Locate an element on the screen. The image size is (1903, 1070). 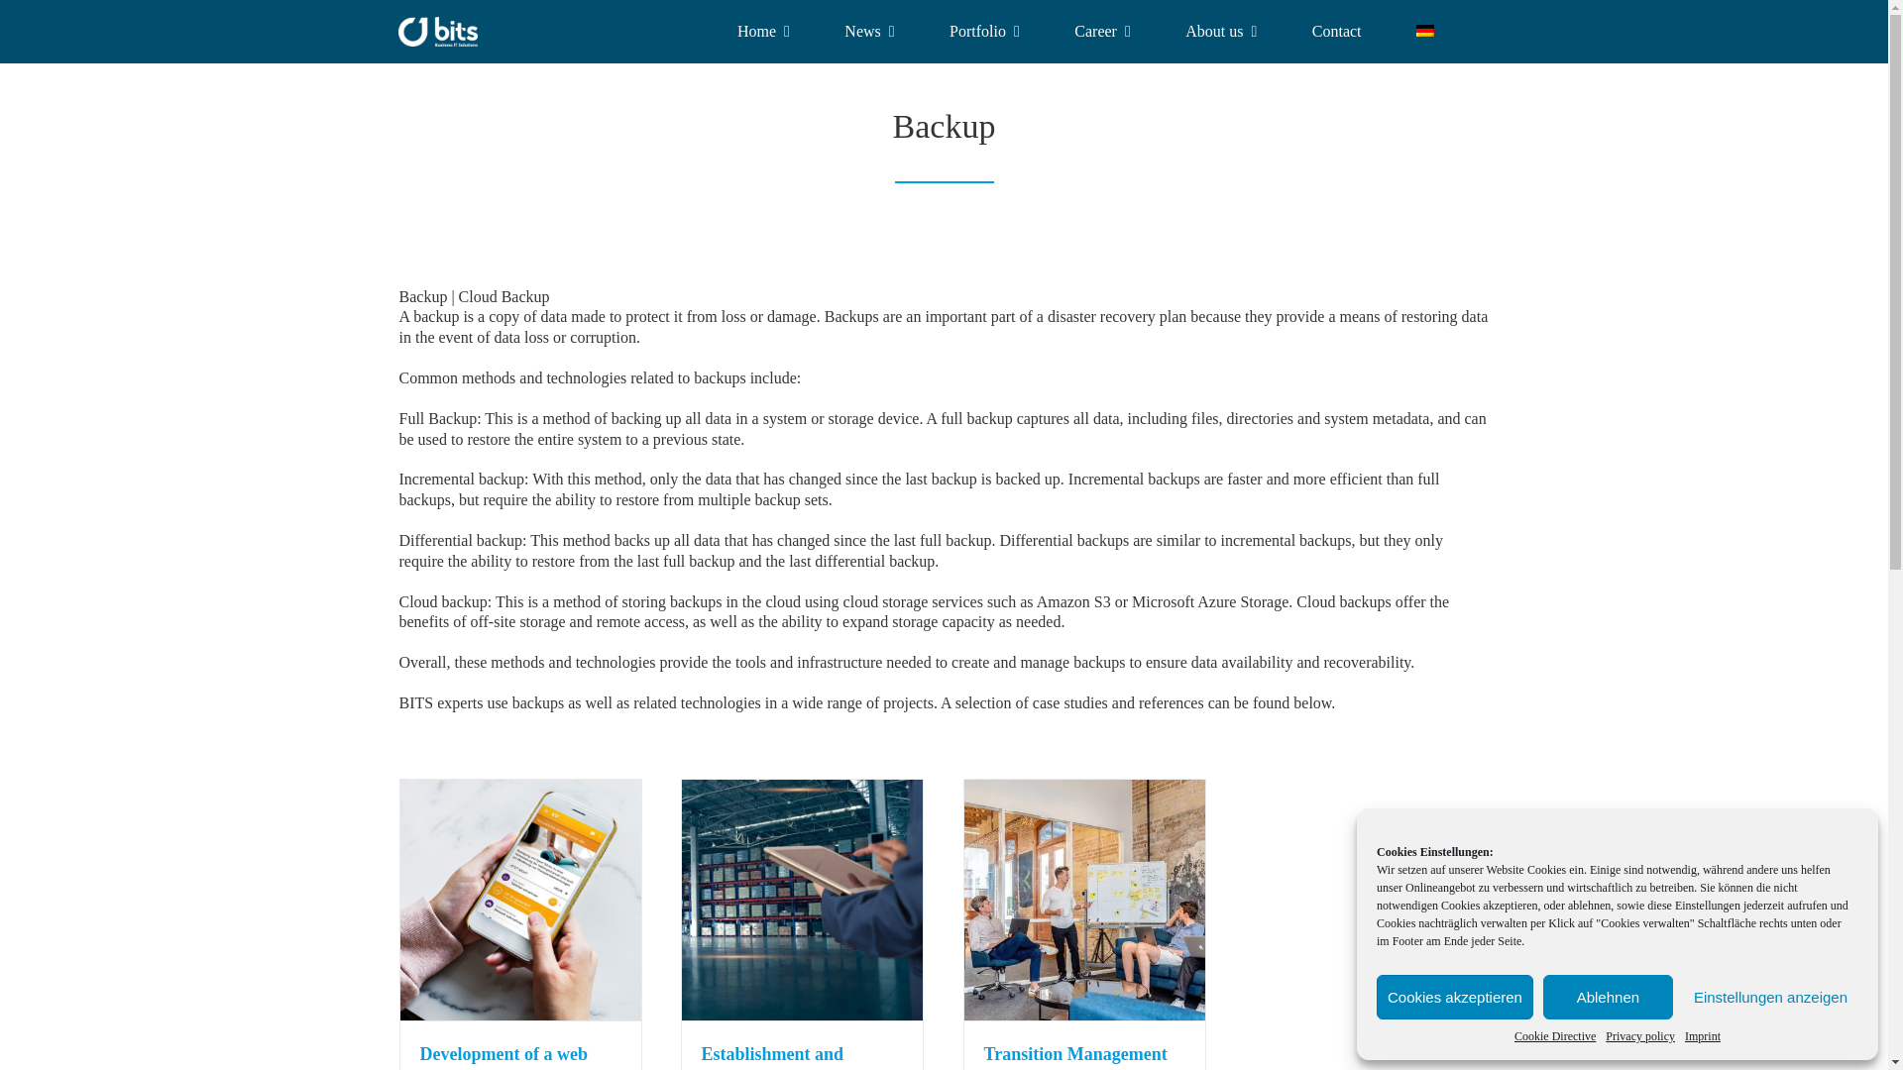
Cookie Directive is located at coordinates (1555, 1036).